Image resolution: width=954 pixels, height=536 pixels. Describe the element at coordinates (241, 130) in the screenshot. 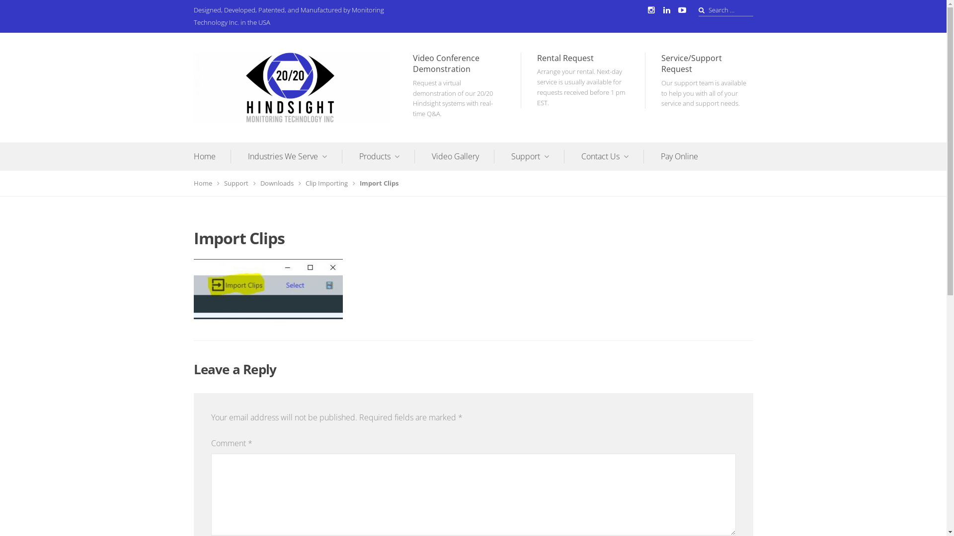

I see `20/20 Hindsight` at that location.